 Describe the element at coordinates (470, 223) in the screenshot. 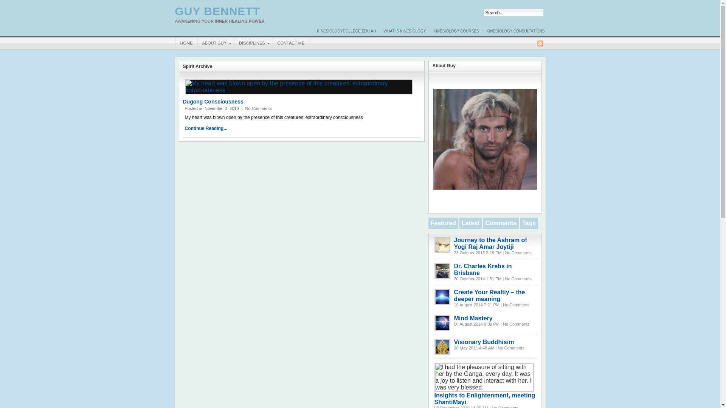

I see `Latest` at that location.